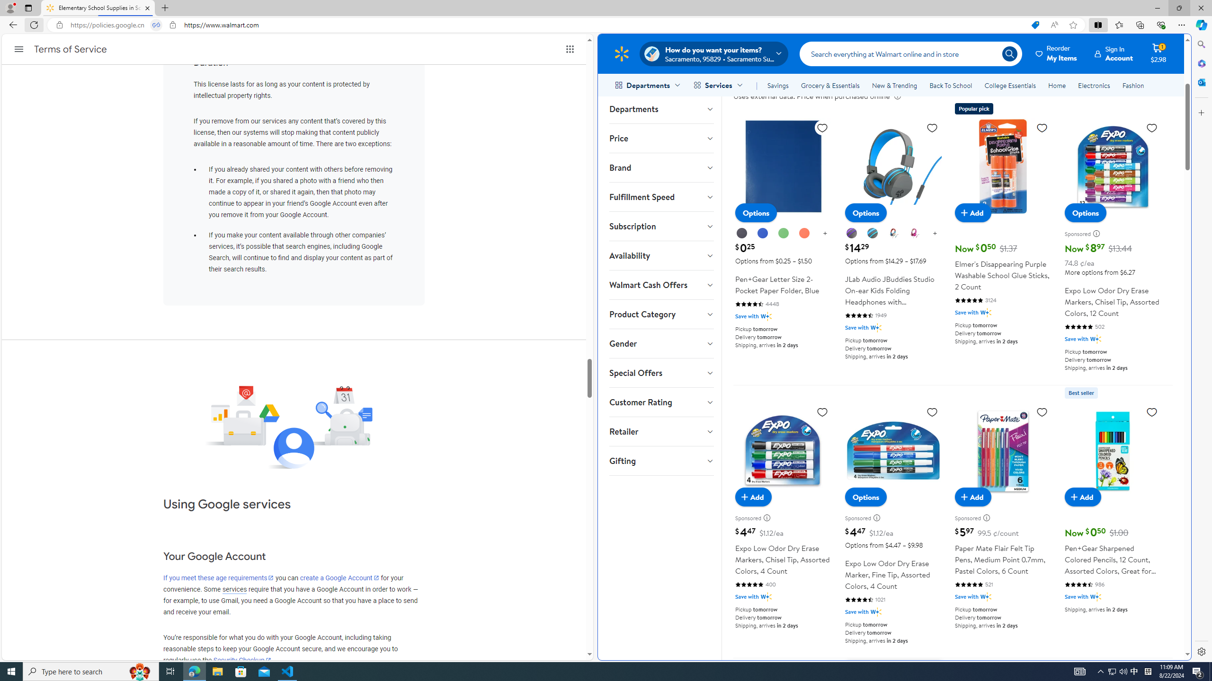  Describe the element at coordinates (661, 167) in the screenshot. I see `Brand` at that location.